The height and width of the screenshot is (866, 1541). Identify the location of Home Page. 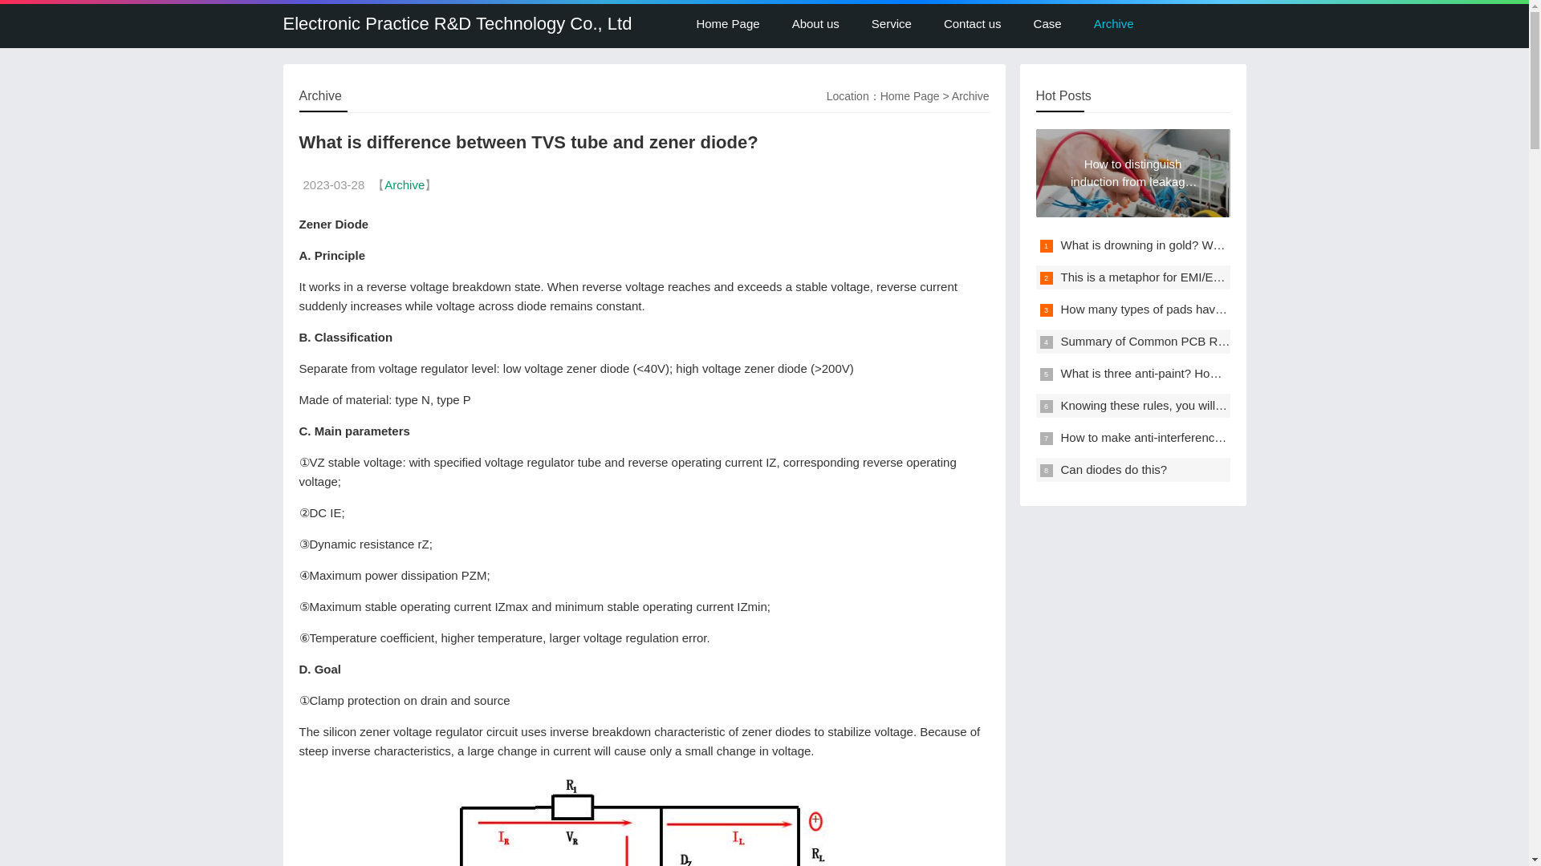
(910, 96).